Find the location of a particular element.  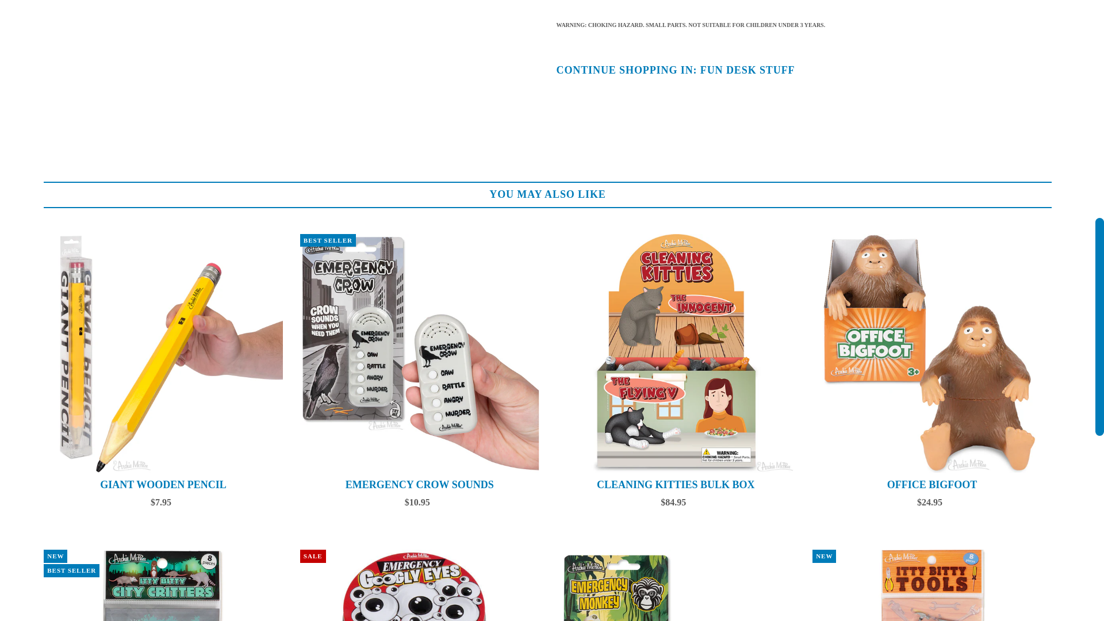

Emergency Monkey Sounds is located at coordinates (676, 585).